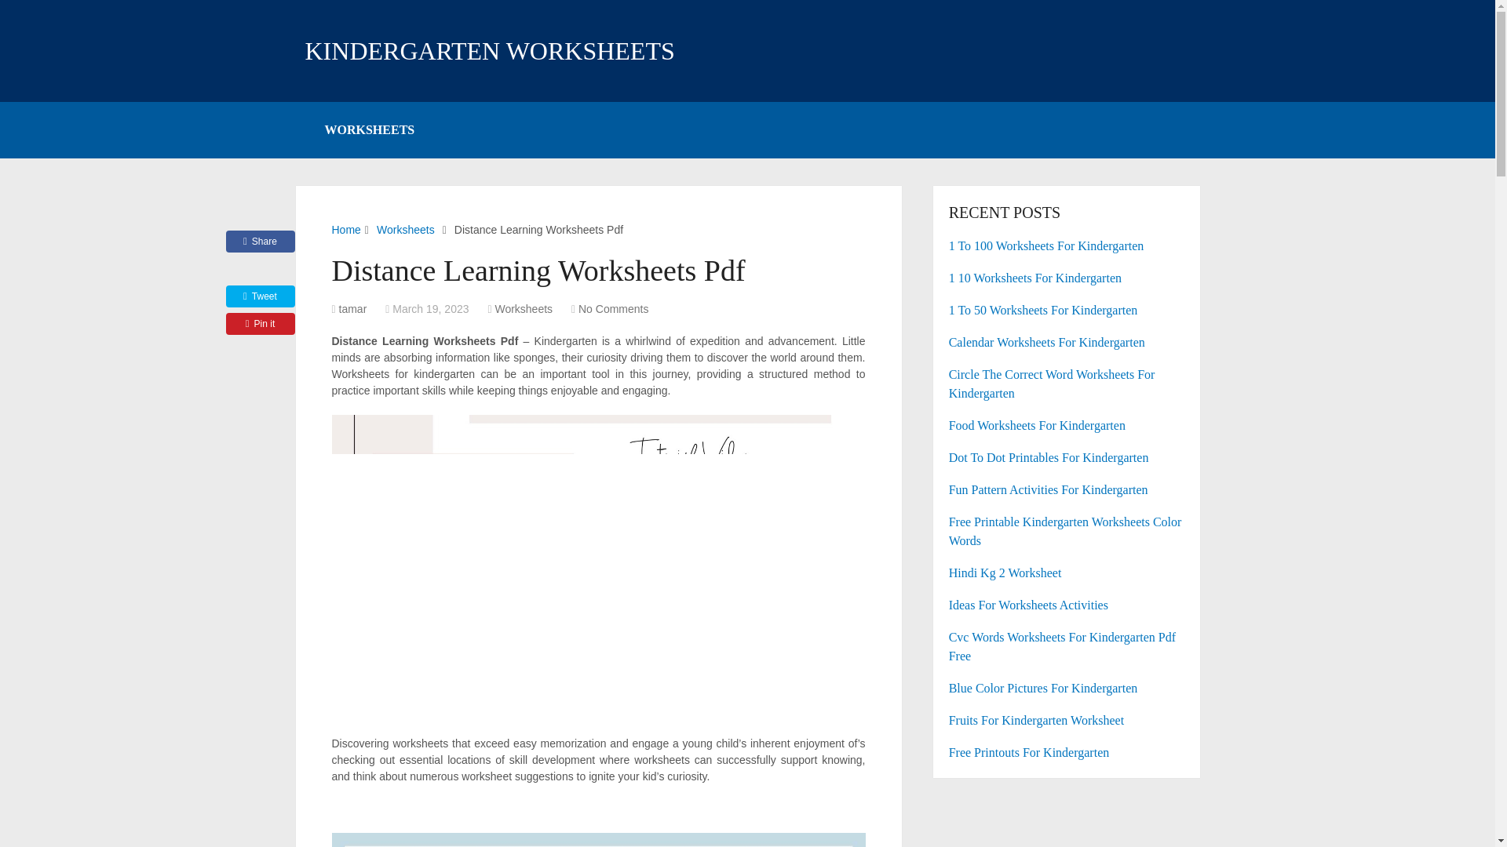 The width and height of the screenshot is (1507, 847). I want to click on Fruits For Kindergarten Worksheet, so click(1067, 720).